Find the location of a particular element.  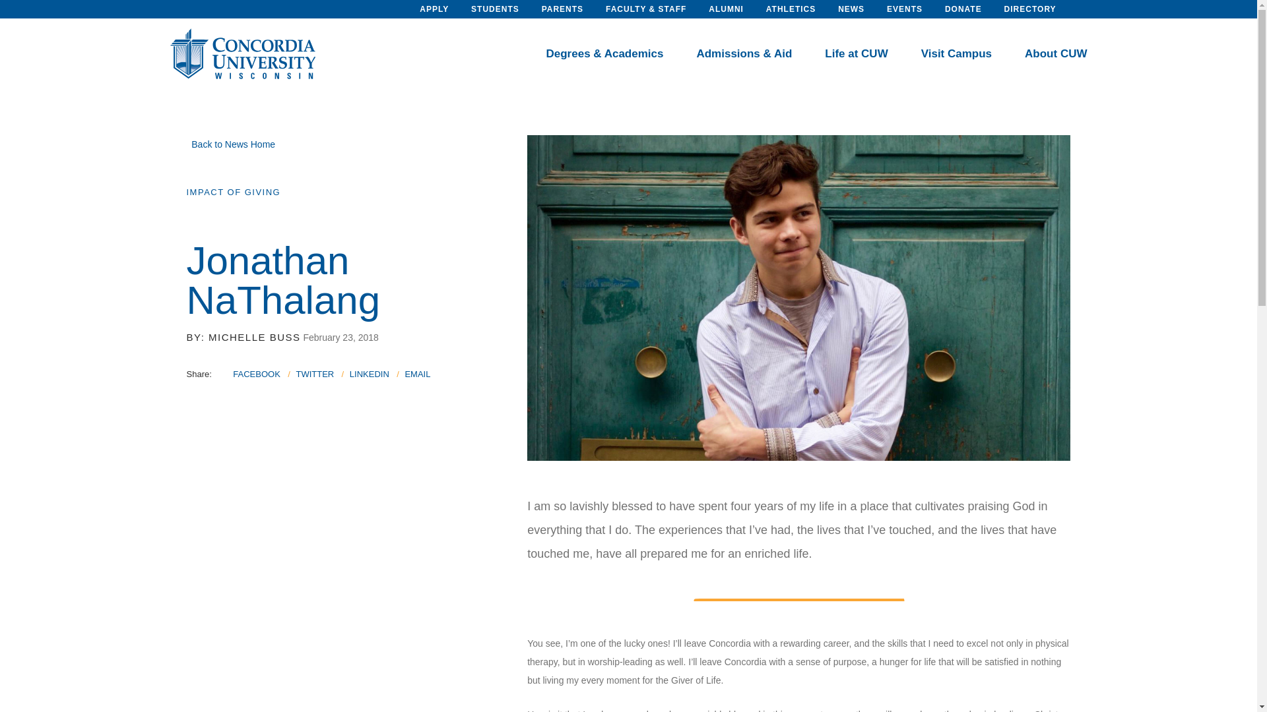

EMAIL is located at coordinates (417, 374).